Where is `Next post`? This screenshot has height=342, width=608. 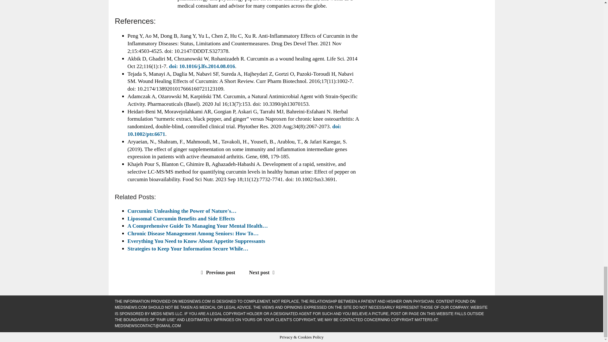
Next post is located at coordinates (263, 272).